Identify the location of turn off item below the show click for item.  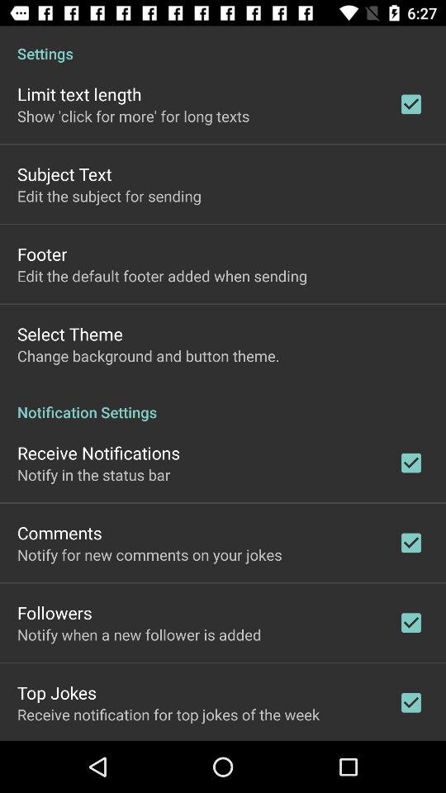
(64, 173).